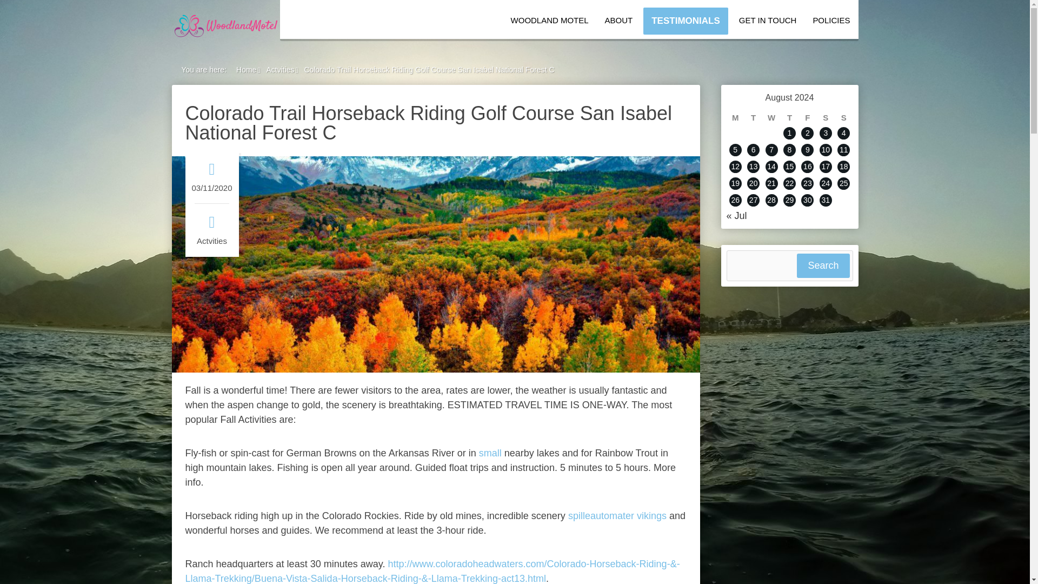 The width and height of the screenshot is (1038, 584). I want to click on TESTIMONIALS, so click(686, 21).